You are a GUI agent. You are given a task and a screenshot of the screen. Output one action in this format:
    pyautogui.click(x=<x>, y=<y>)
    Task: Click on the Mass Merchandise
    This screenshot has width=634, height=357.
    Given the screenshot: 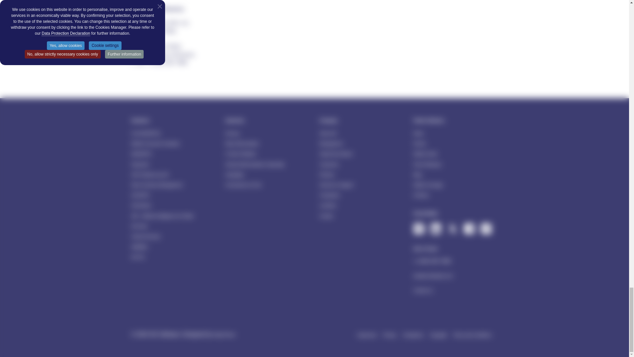 What is the action you would take?
    pyautogui.click(x=242, y=143)
    